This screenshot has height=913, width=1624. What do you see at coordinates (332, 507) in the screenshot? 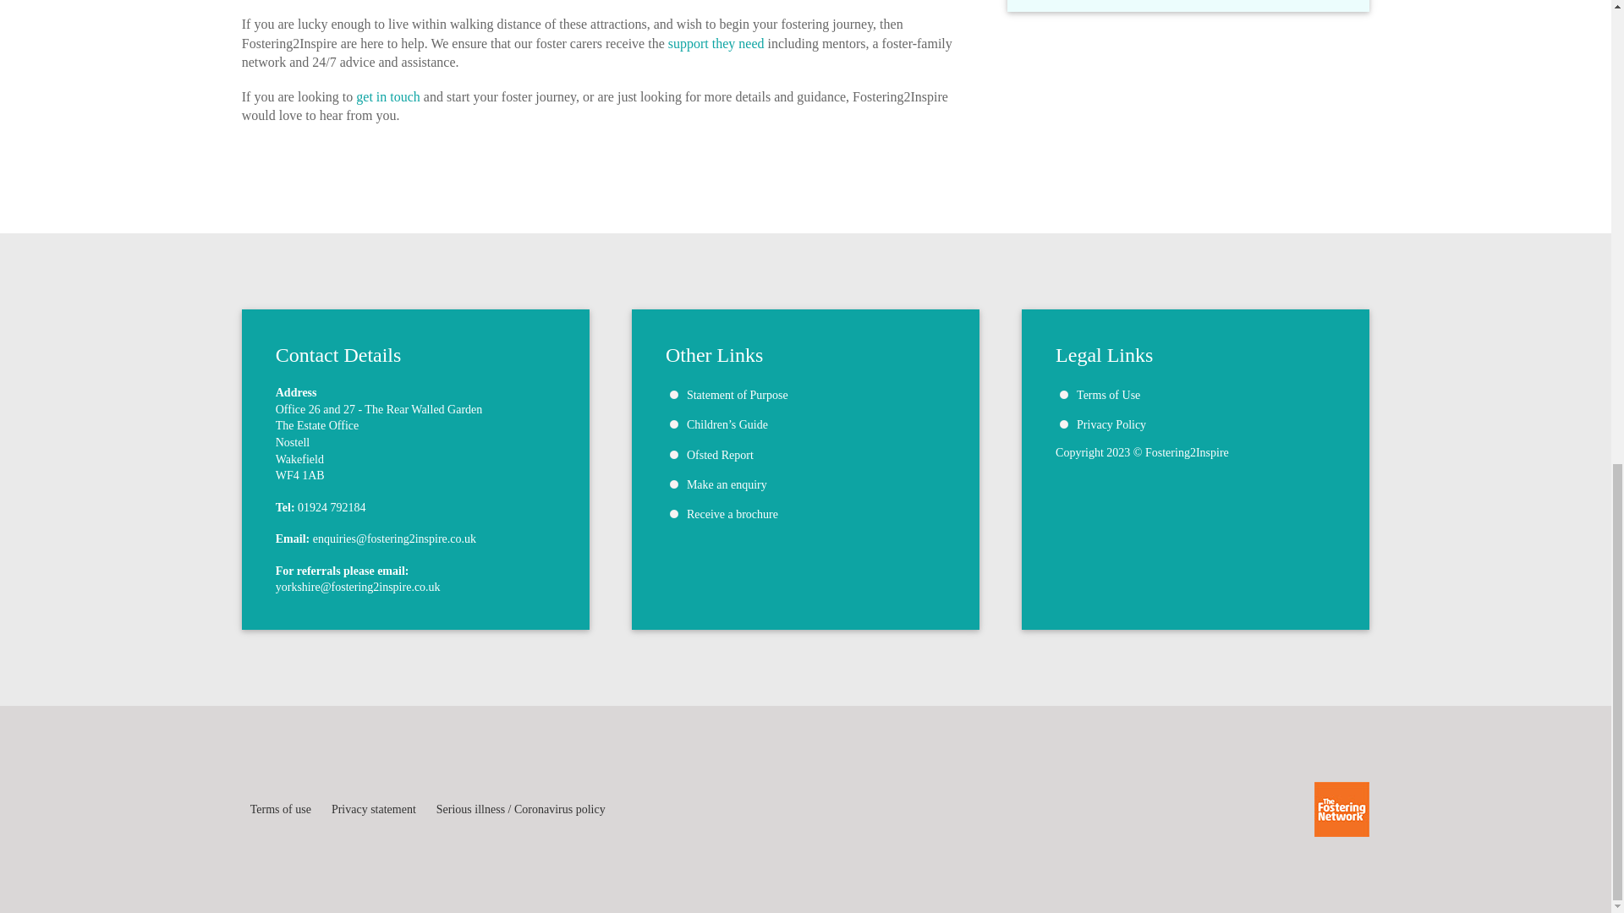
I see `01924 792184` at bounding box center [332, 507].